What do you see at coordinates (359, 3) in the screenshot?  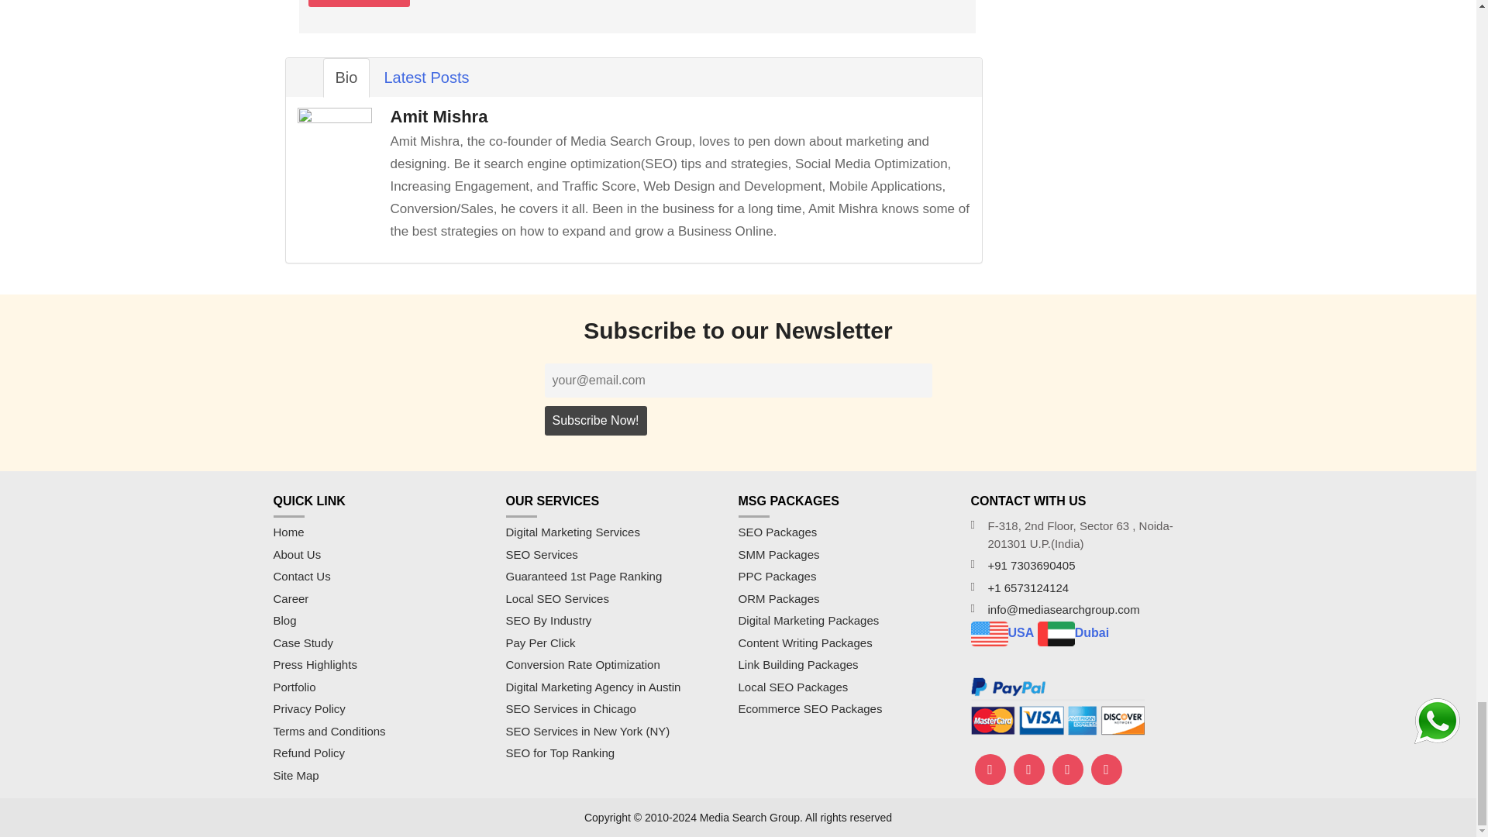 I see `Post Comment` at bounding box center [359, 3].